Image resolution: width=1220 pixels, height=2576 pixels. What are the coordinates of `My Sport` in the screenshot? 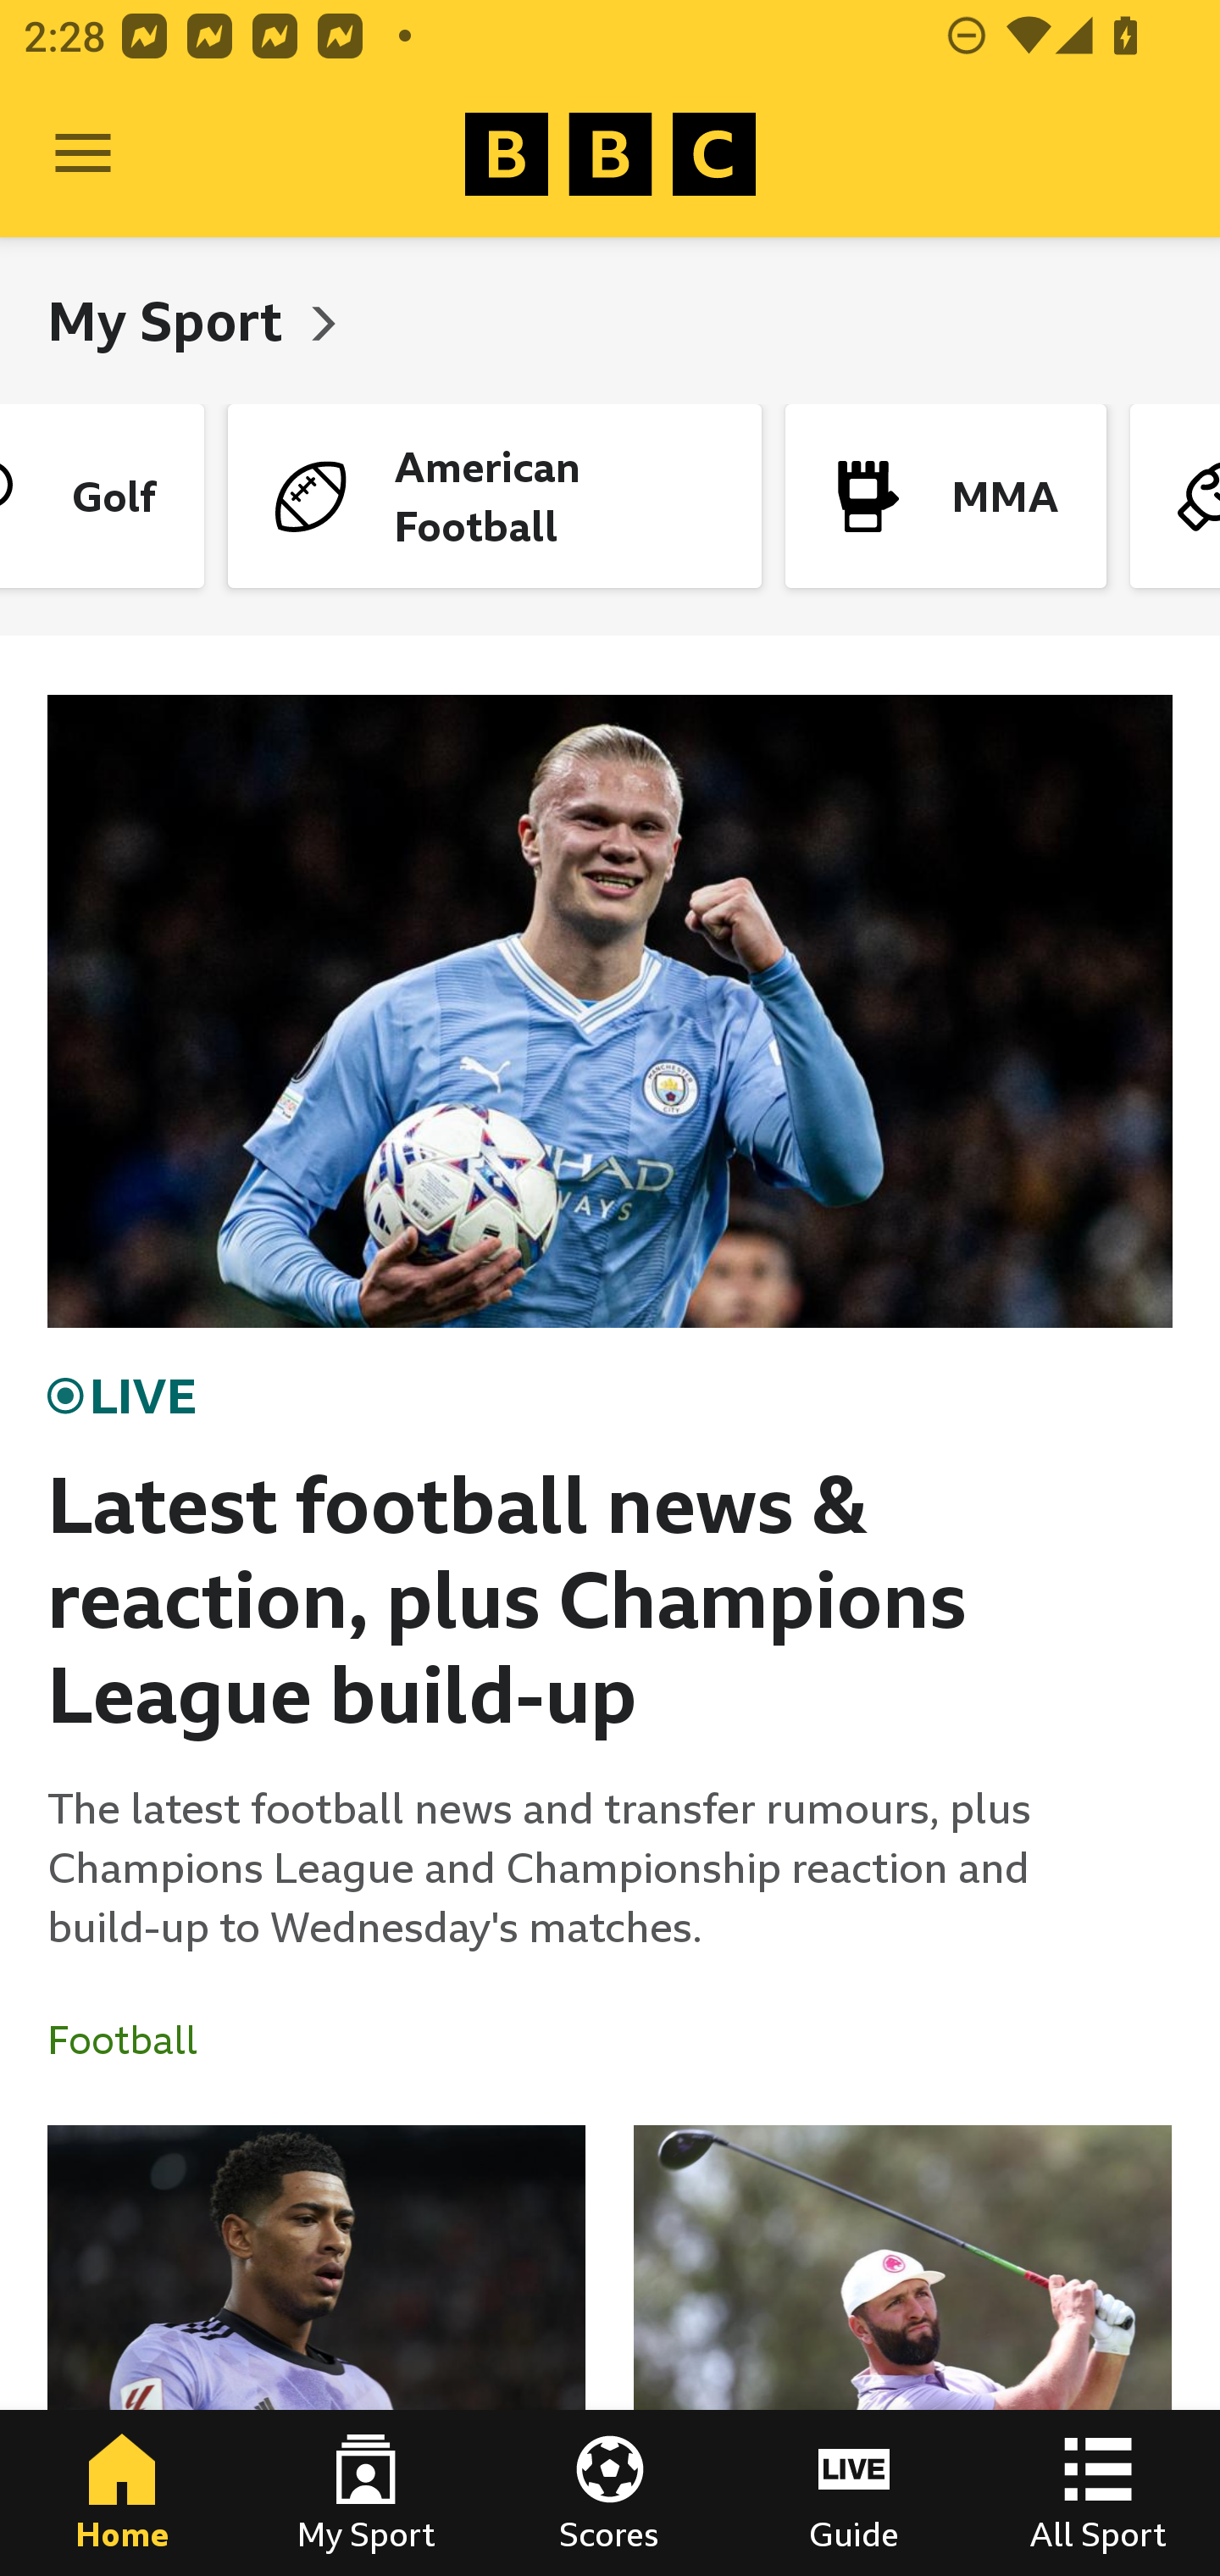 It's located at (171, 320).